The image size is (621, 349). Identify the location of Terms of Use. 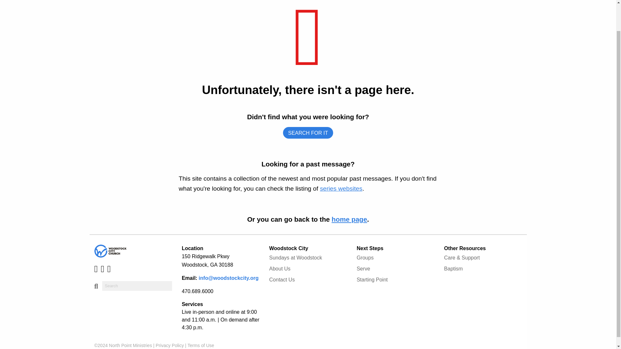
(201, 345).